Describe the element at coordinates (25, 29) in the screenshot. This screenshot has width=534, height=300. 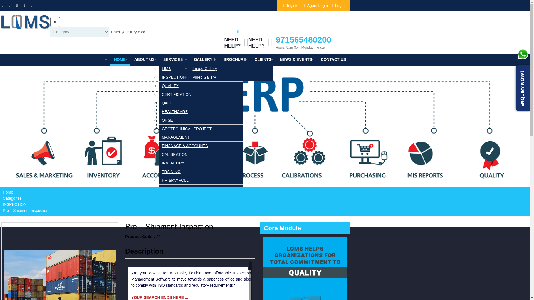
I see `LQMS` at that location.